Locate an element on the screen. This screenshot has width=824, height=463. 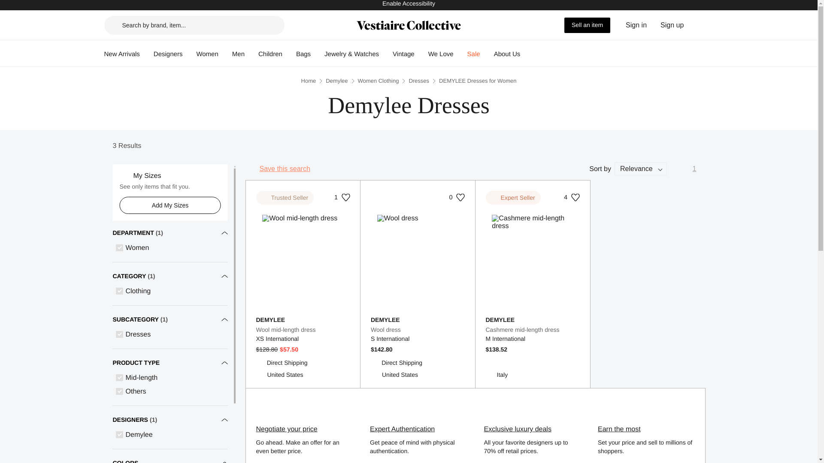
Designers is located at coordinates (303, 329).